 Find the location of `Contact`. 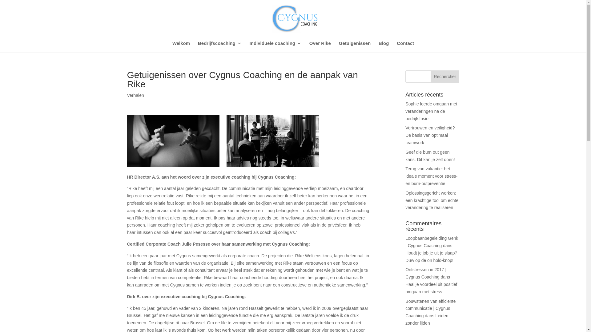

Contact is located at coordinates (405, 47).